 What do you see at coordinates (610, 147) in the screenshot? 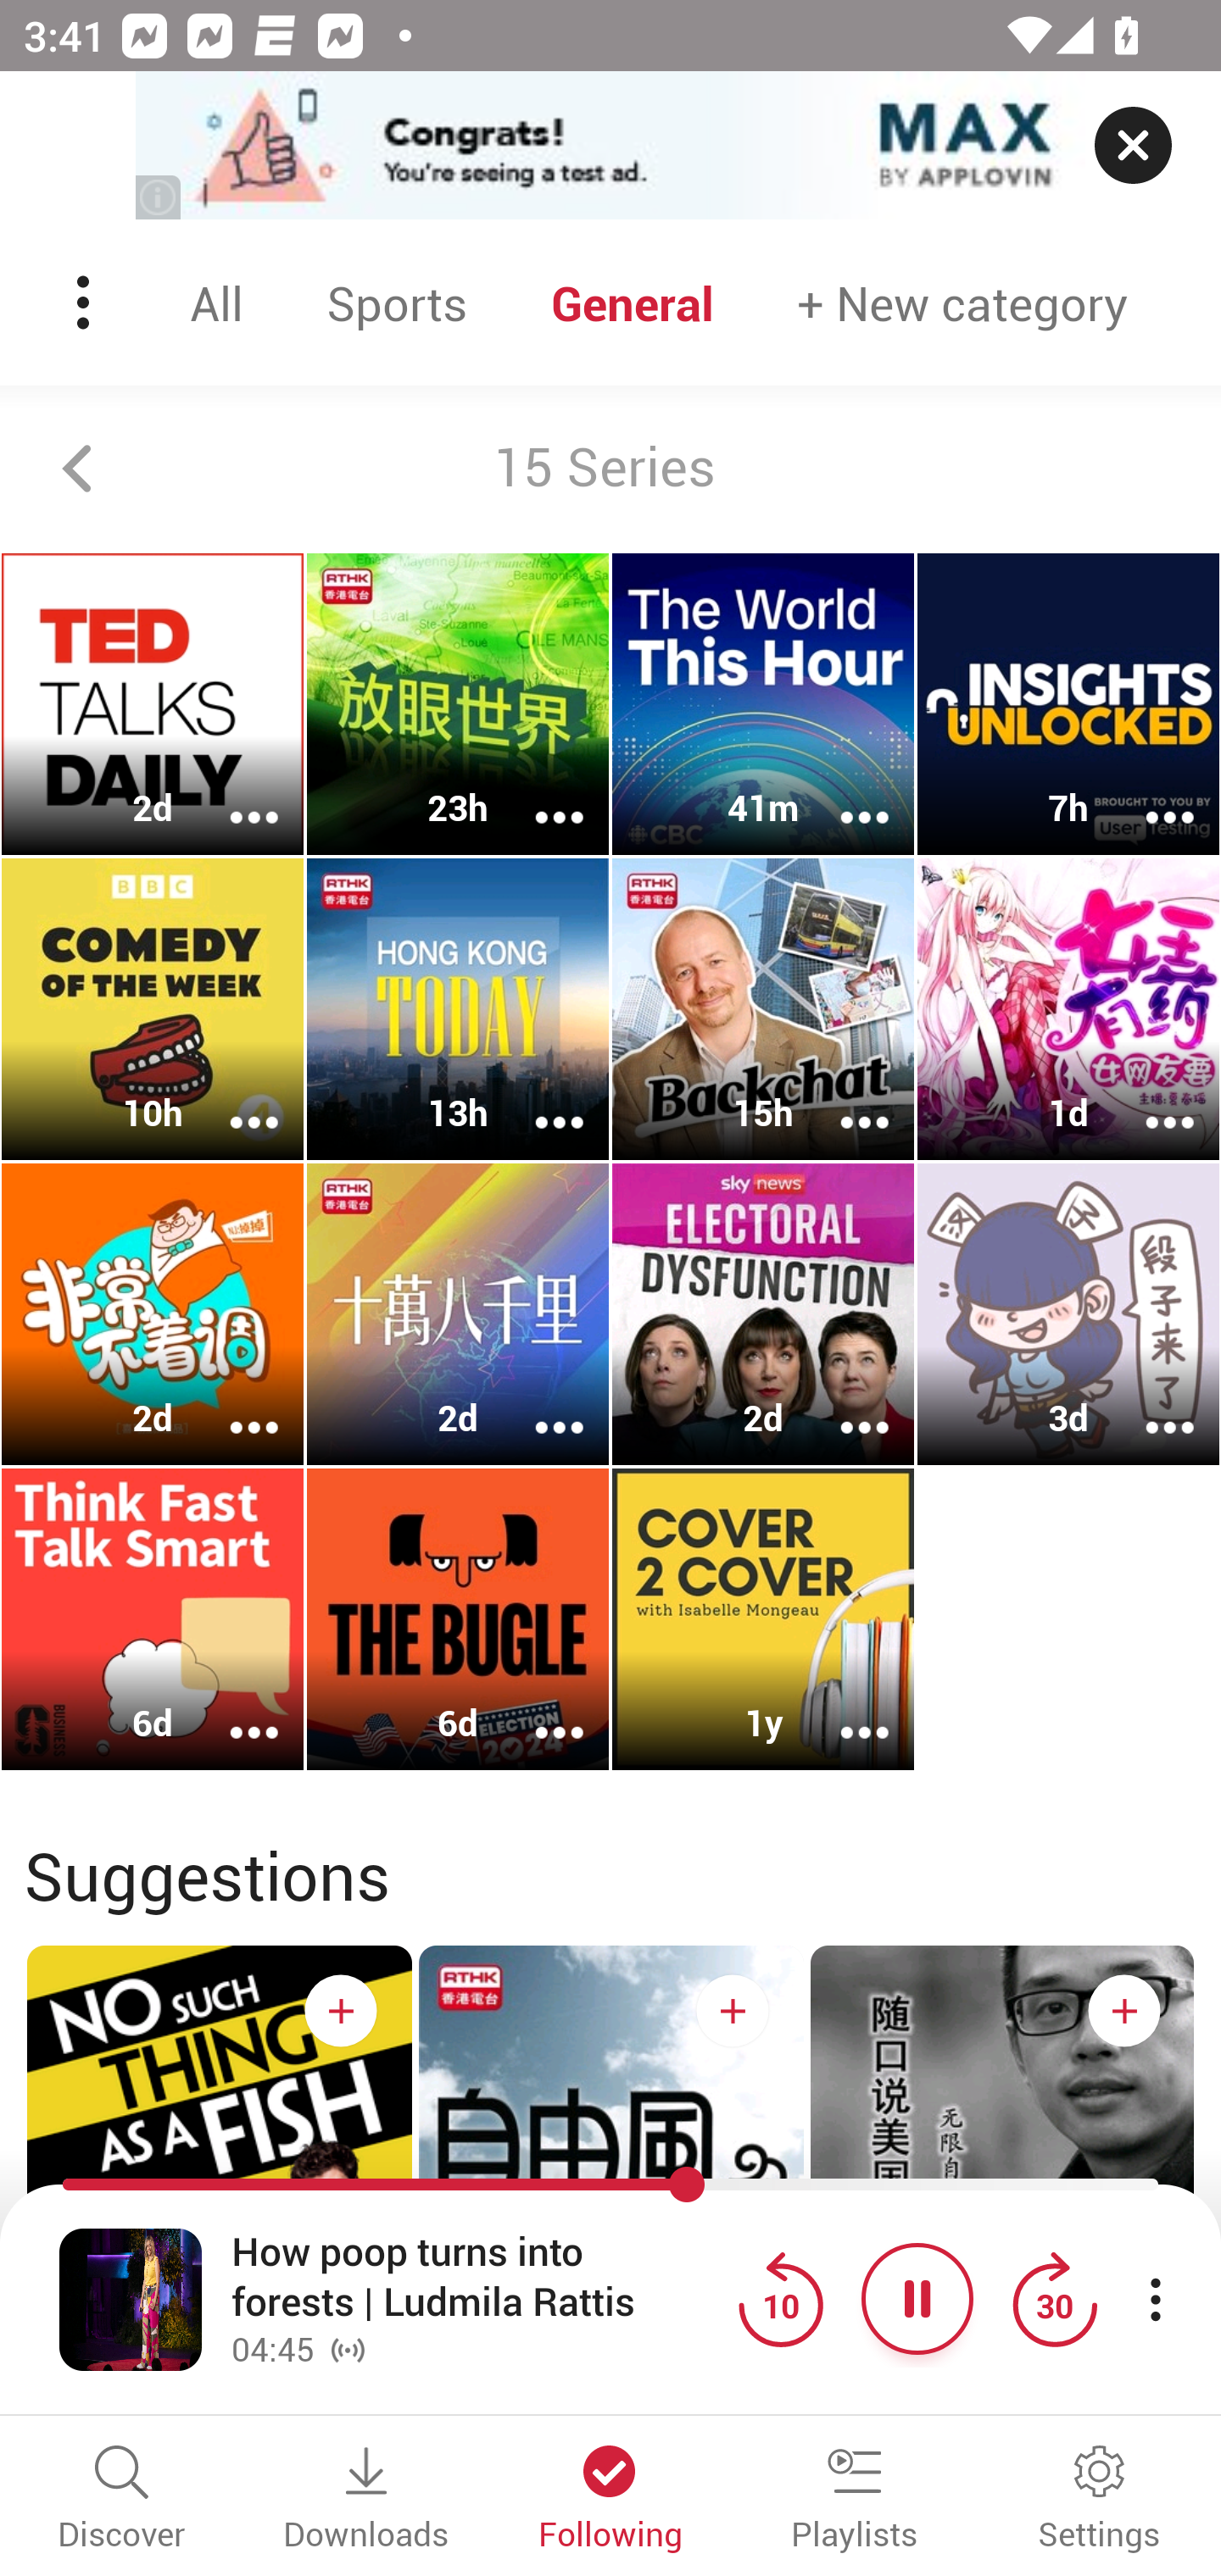
I see `app-monetization` at bounding box center [610, 147].